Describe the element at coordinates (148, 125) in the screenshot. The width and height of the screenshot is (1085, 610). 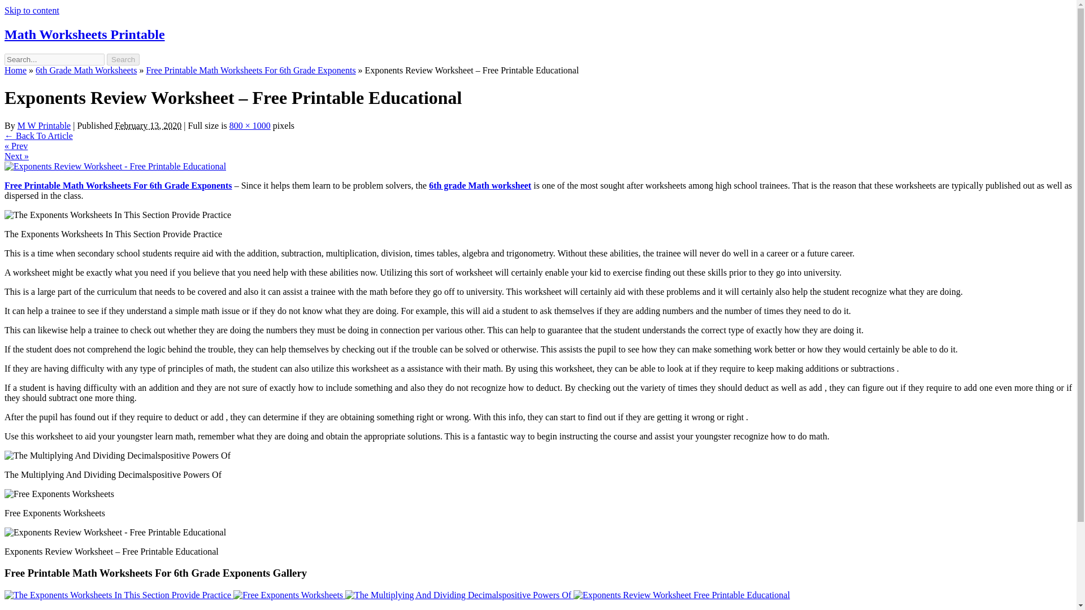
I see `4:19 pm` at that location.